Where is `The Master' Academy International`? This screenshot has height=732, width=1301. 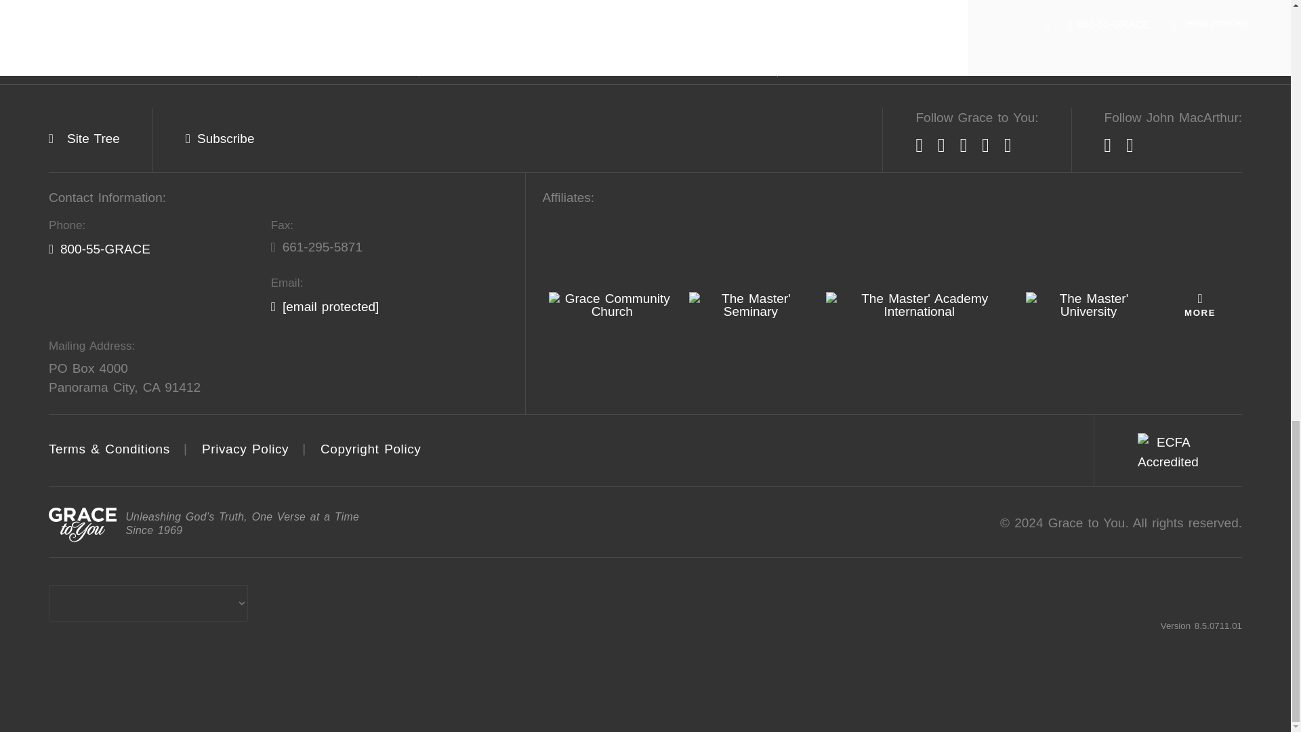
The Master' Academy International is located at coordinates (919, 304).